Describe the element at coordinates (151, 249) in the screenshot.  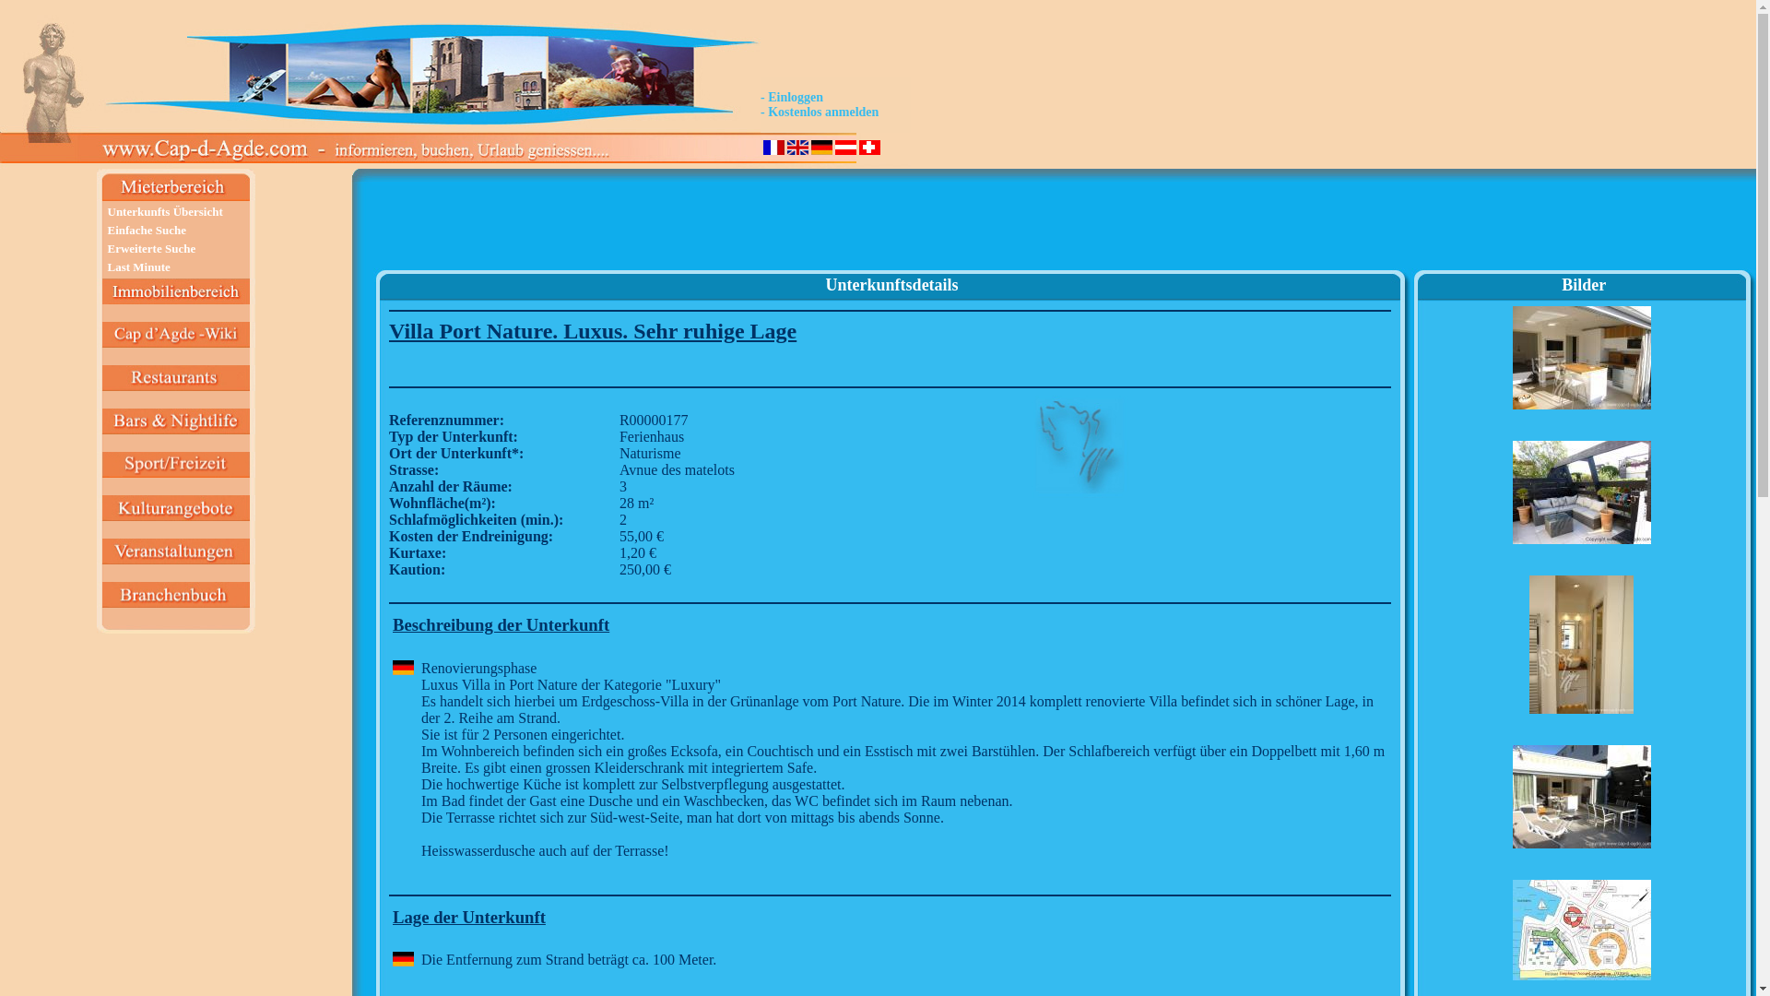
I see `Erweiterte Suche` at that location.